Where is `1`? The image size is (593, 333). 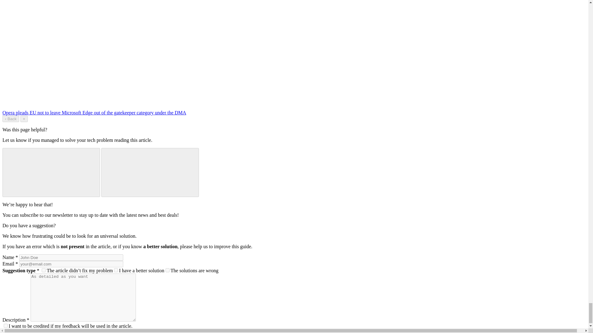 1 is located at coordinates (6, 326).